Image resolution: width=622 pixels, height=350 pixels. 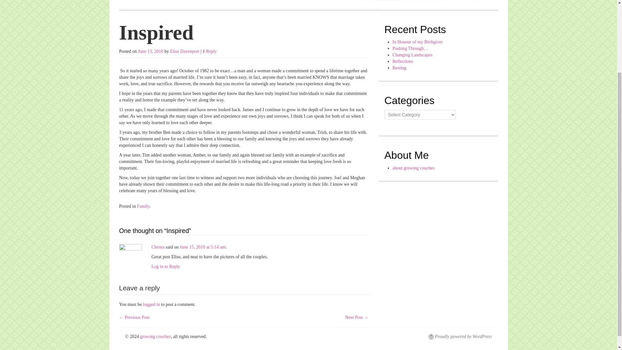 I want to click on growing couches, so click(x=155, y=336).